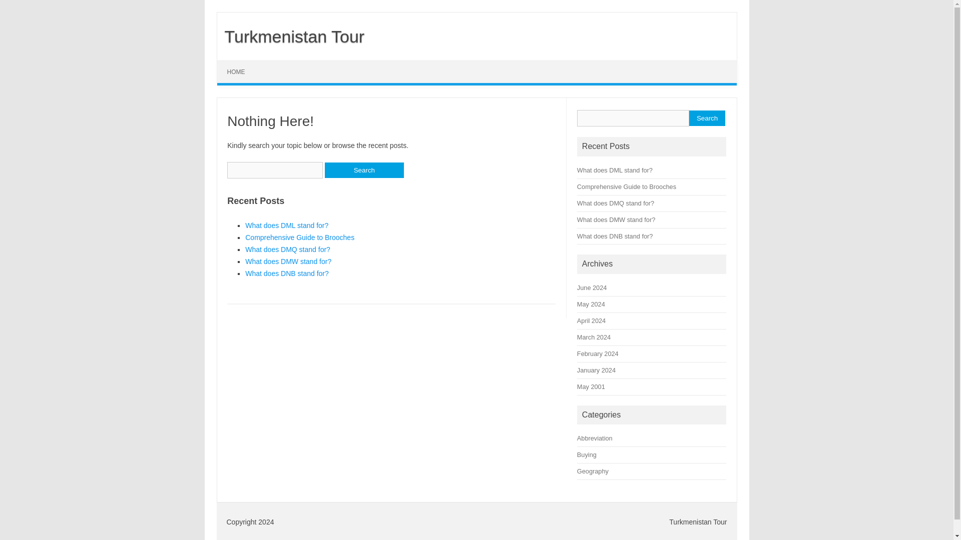 Image resolution: width=961 pixels, height=540 pixels. Describe the element at coordinates (286, 273) in the screenshot. I see `What does DNB stand for?` at that location.